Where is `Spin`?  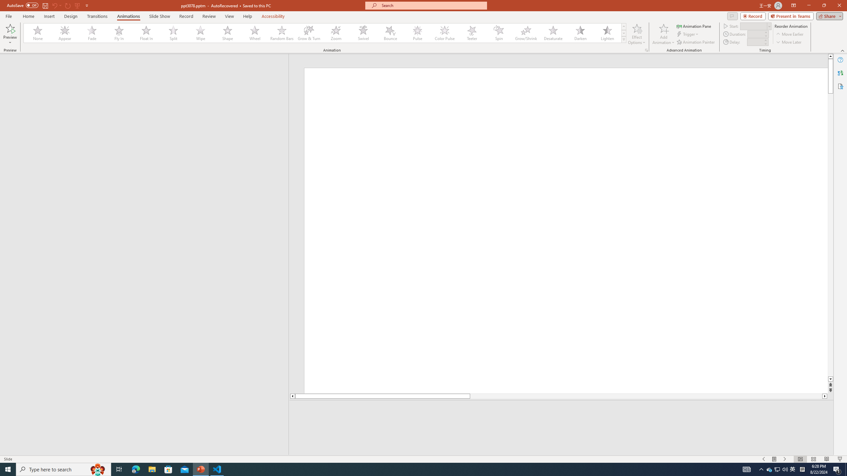 Spin is located at coordinates (499, 33).